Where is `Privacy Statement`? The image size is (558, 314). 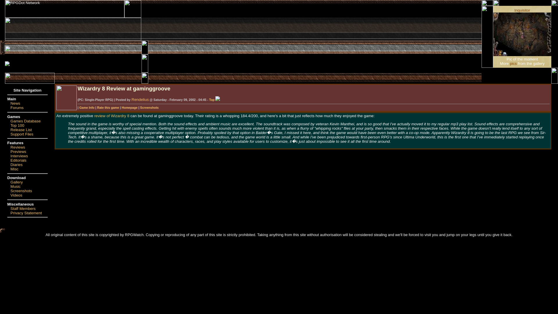
Privacy Statement is located at coordinates (26, 213).